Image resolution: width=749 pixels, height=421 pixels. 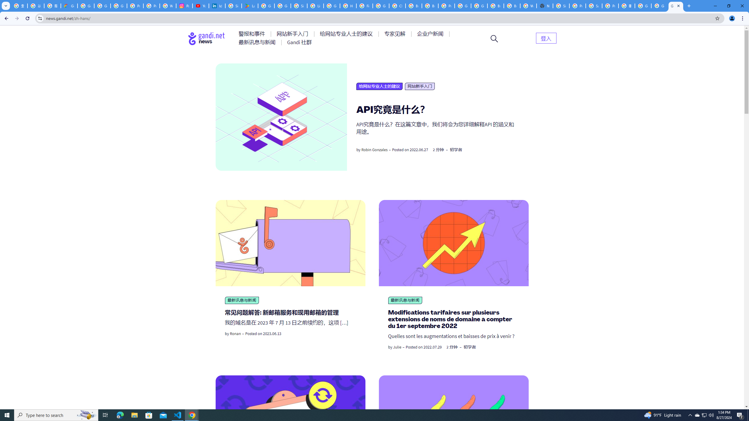 What do you see at coordinates (414, 6) in the screenshot?
I see `Browse Chrome as a guest - Computer - Google Chrome Help` at bounding box center [414, 6].